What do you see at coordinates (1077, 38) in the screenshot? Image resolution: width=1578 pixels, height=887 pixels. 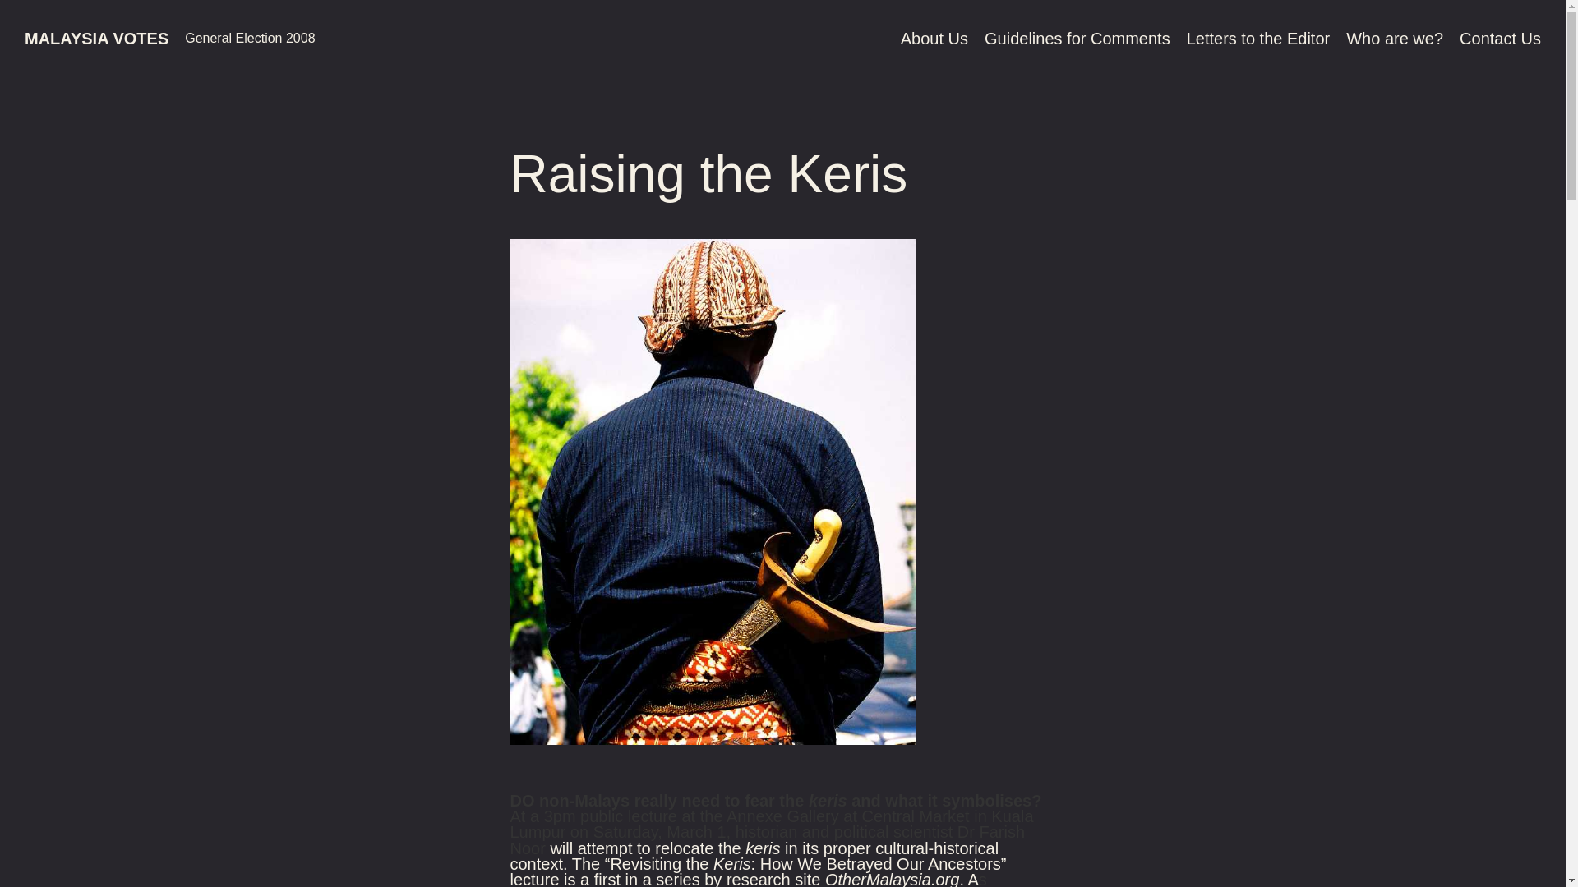 I see `Guidelines for Comments` at bounding box center [1077, 38].